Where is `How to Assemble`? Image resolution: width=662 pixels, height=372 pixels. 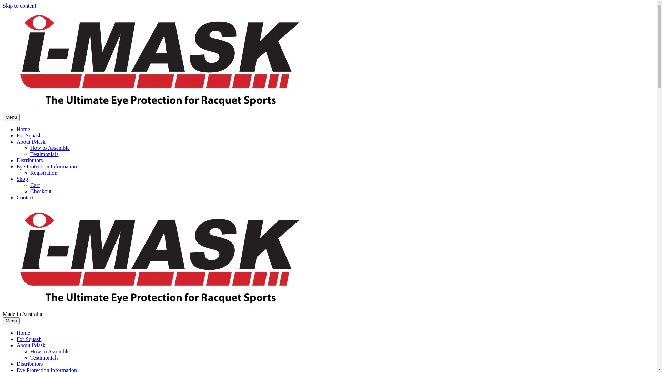 How to Assemble is located at coordinates (50, 148).